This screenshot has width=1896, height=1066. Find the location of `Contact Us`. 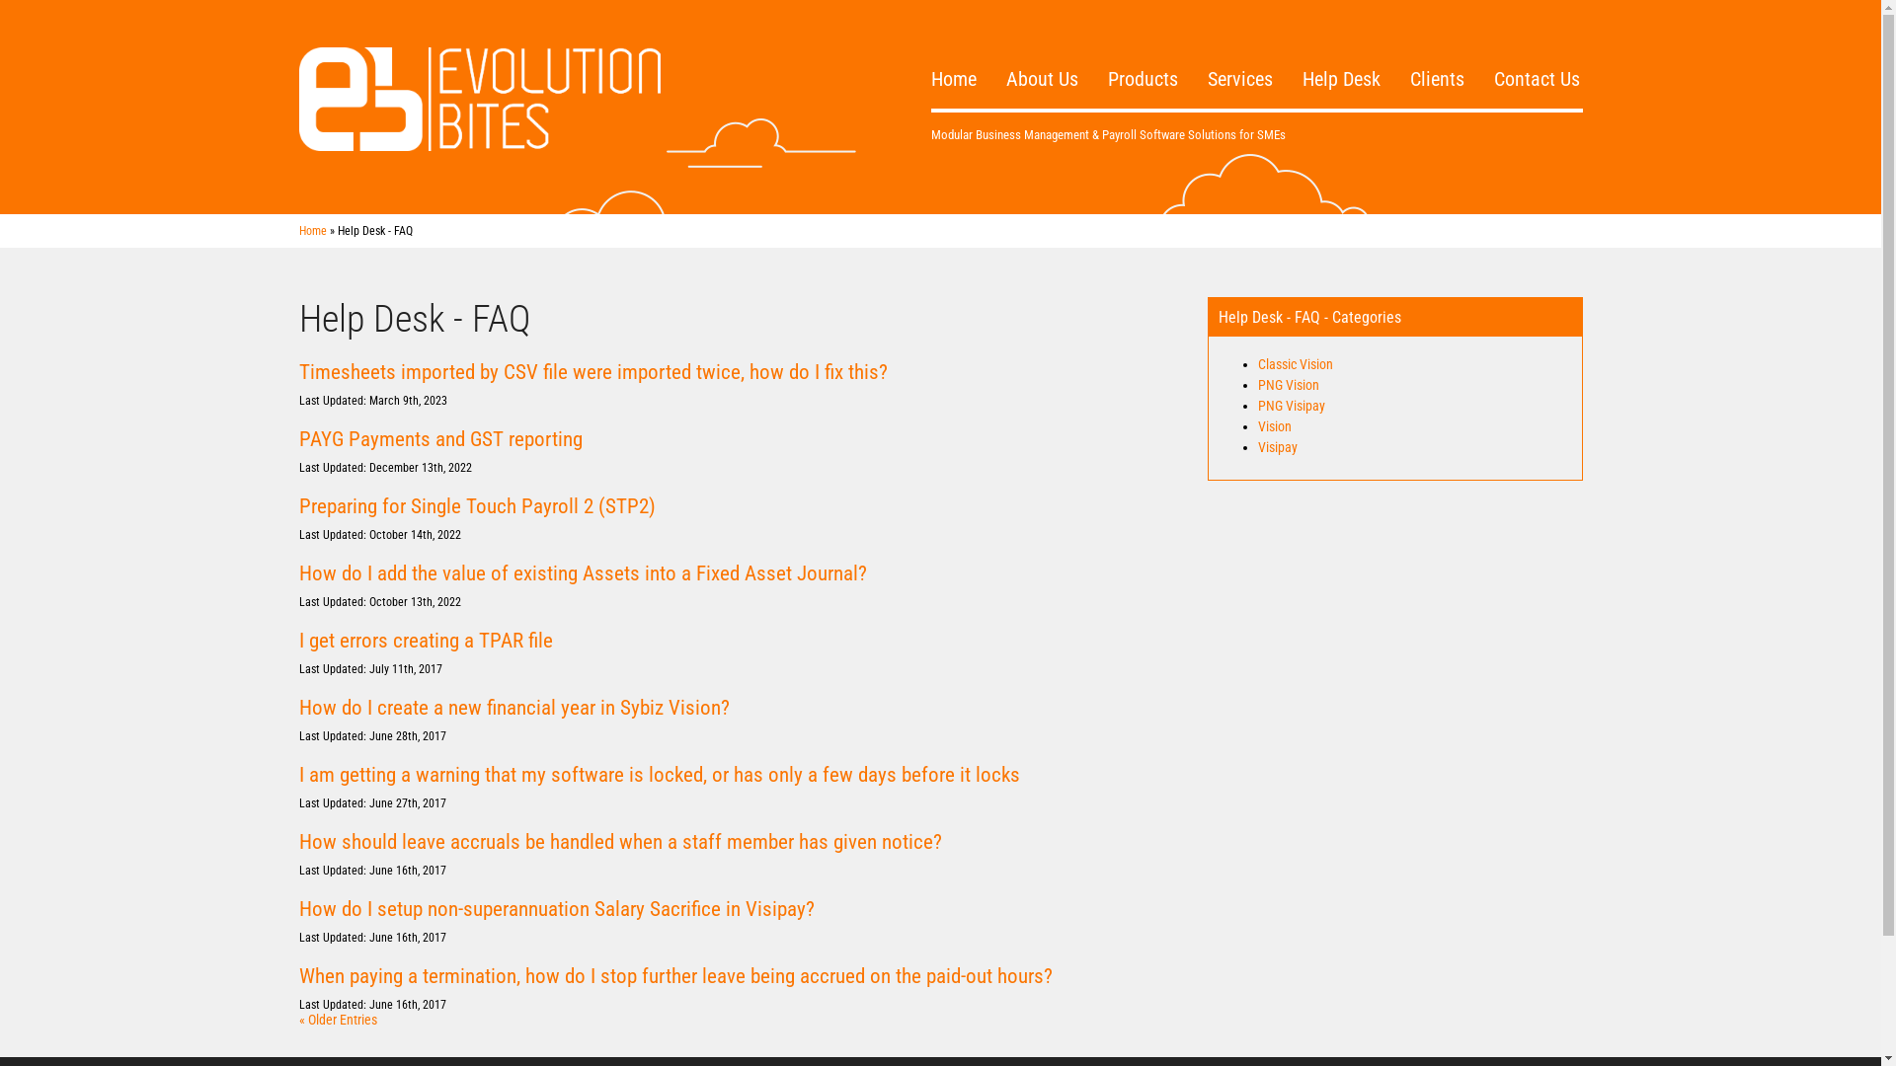

Contact Us is located at coordinates (1537, 45).